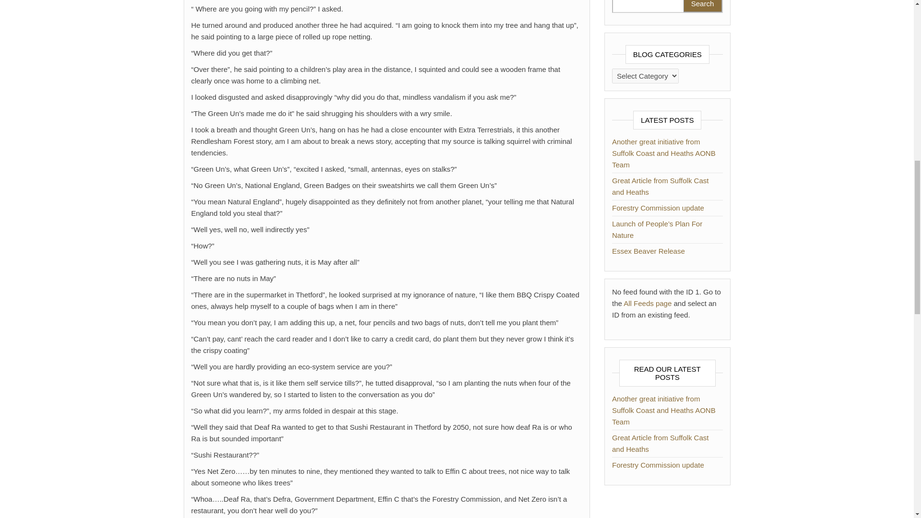  Describe the element at coordinates (647, 303) in the screenshot. I see `All Feeds page` at that location.